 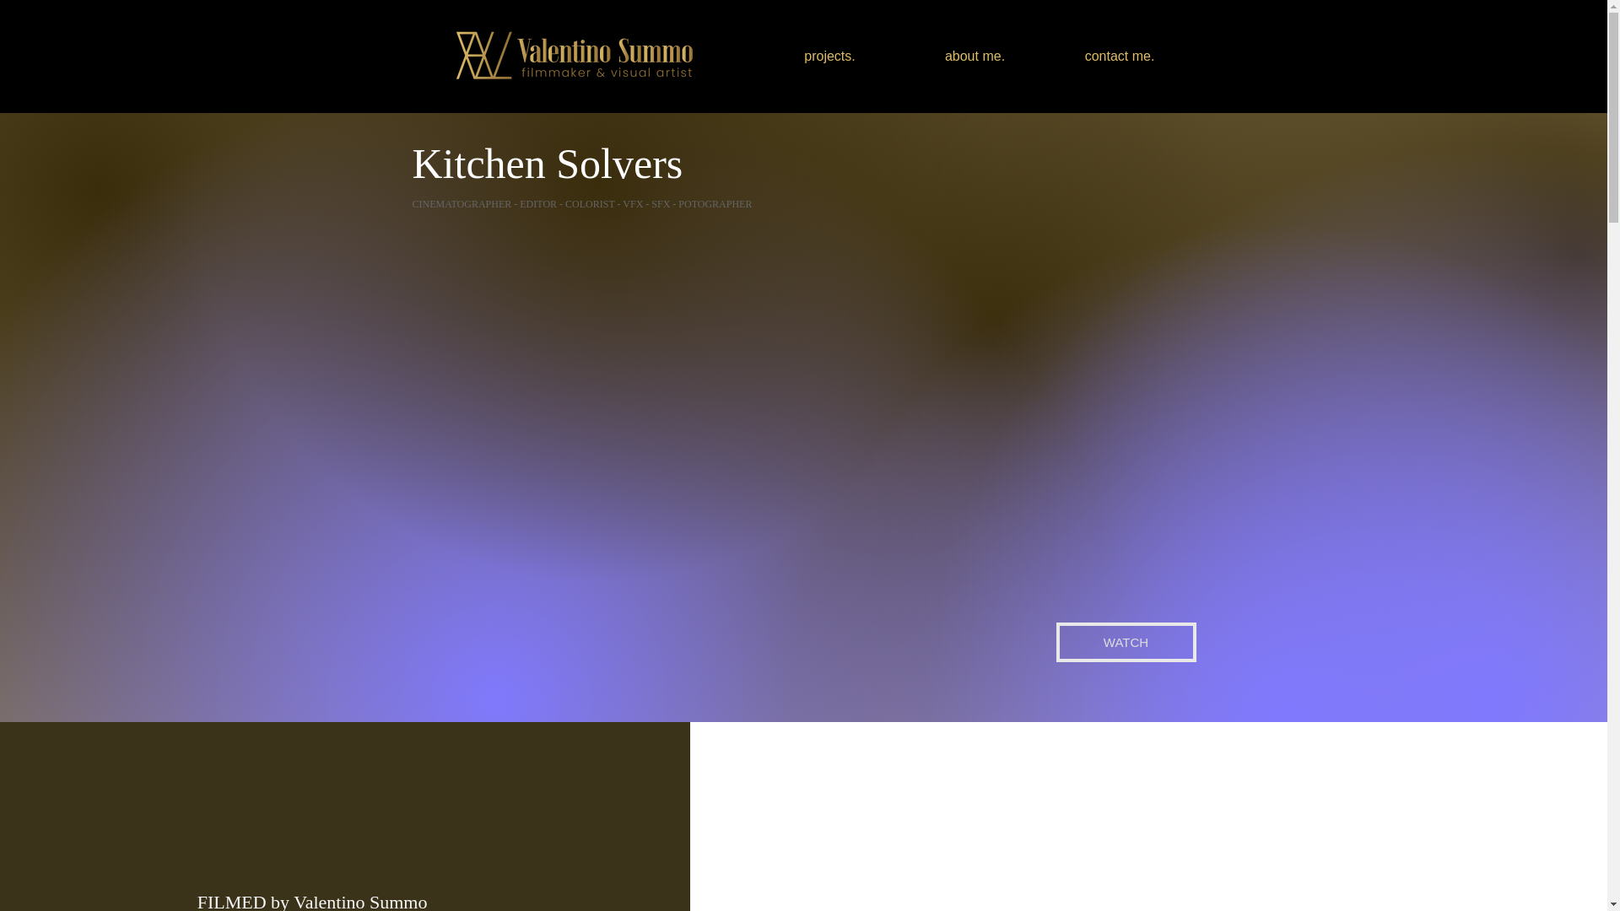 What do you see at coordinates (1120, 56) in the screenshot?
I see `contact me.` at bounding box center [1120, 56].